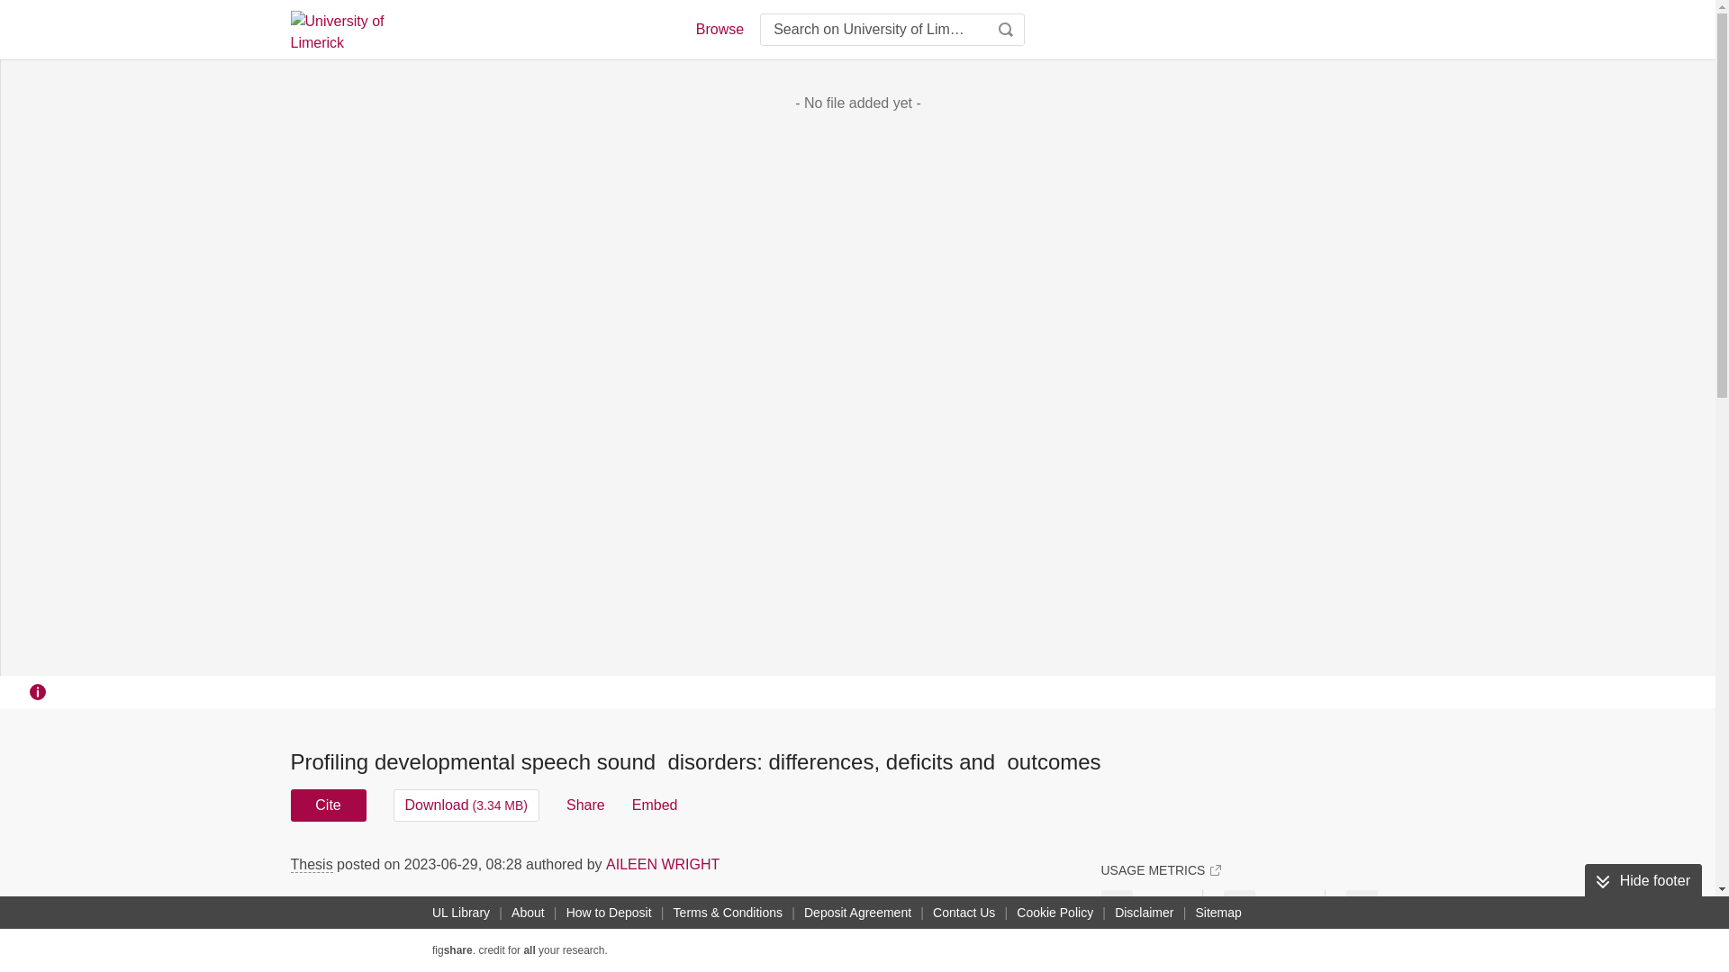 This screenshot has height=972, width=1729. Describe the element at coordinates (857, 913) in the screenshot. I see `Deposit Agreement` at that location.